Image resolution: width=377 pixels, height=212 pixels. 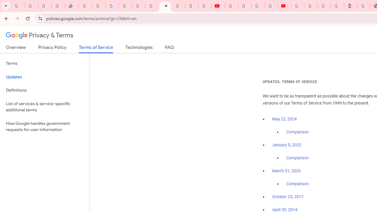 I want to click on Google Account Help, so click(x=244, y=6).